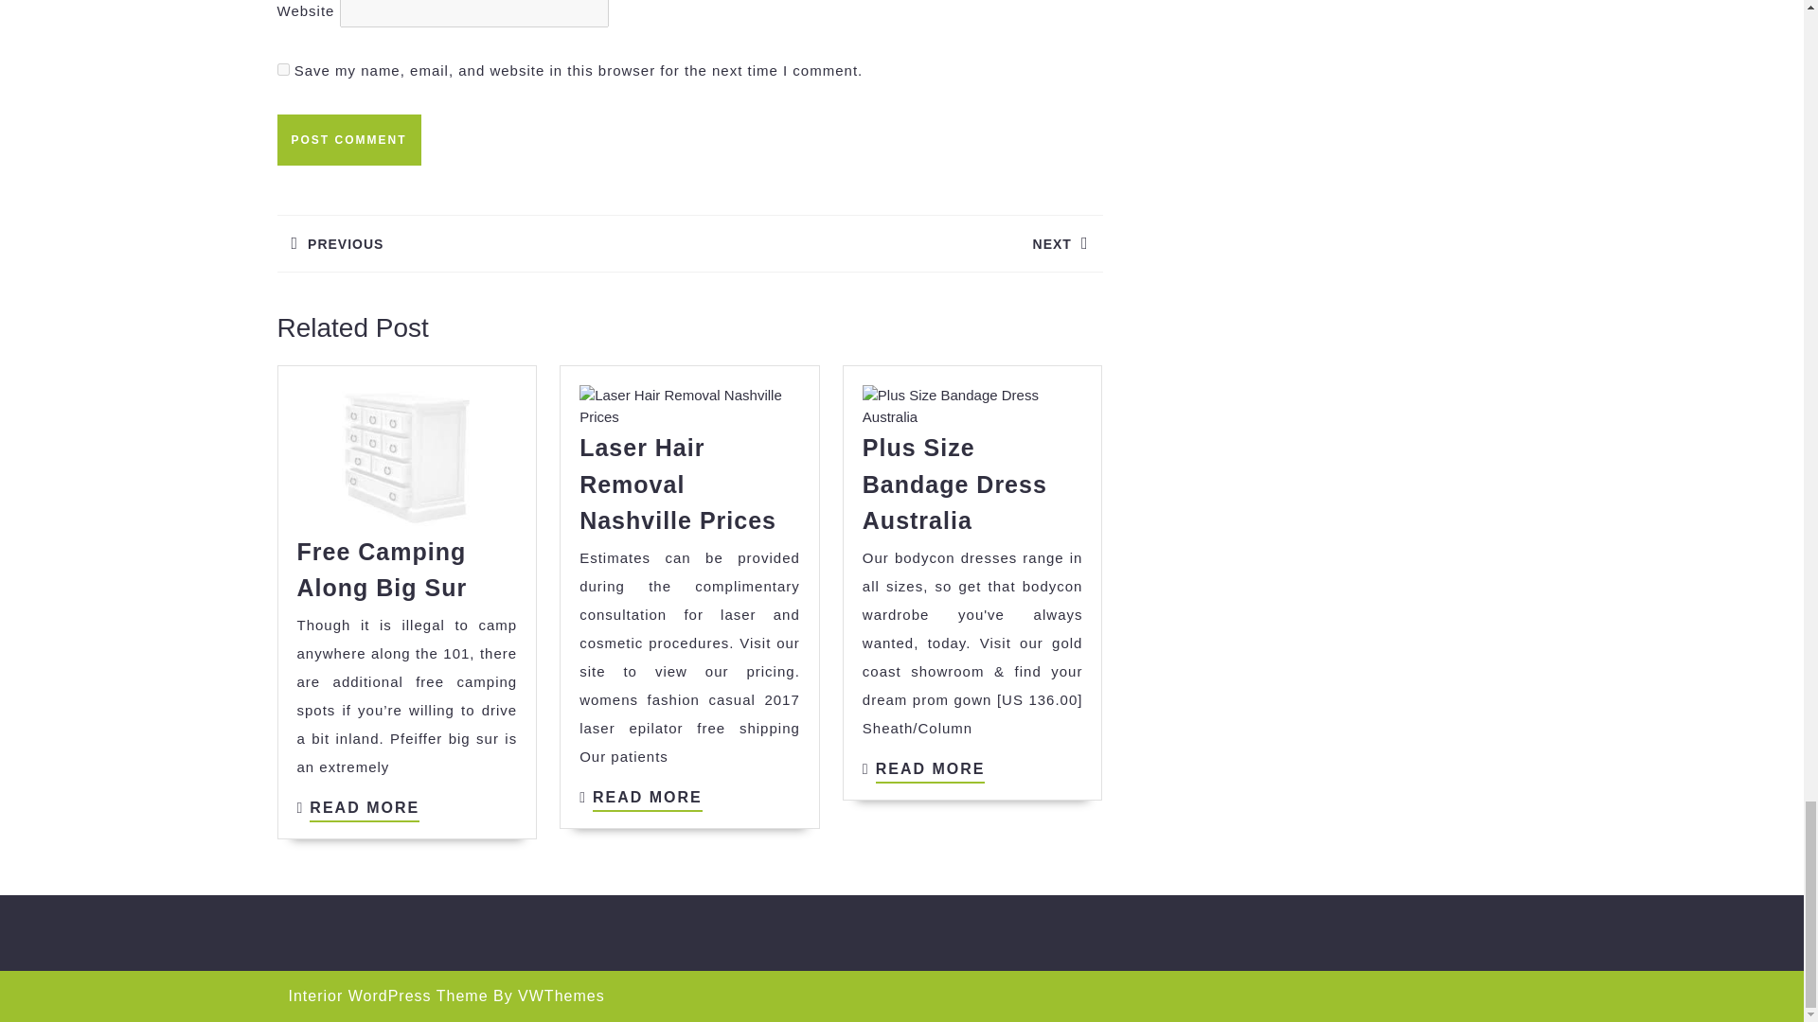  I want to click on yes, so click(689, 407).